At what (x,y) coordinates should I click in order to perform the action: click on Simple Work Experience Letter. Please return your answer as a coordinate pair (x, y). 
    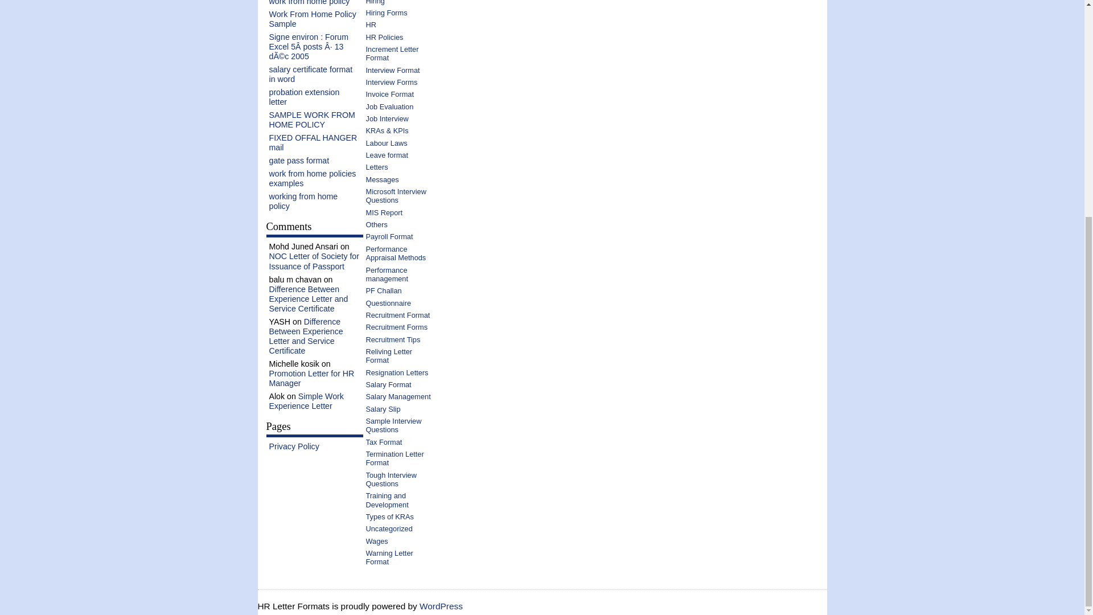
    Looking at the image, I should click on (306, 401).